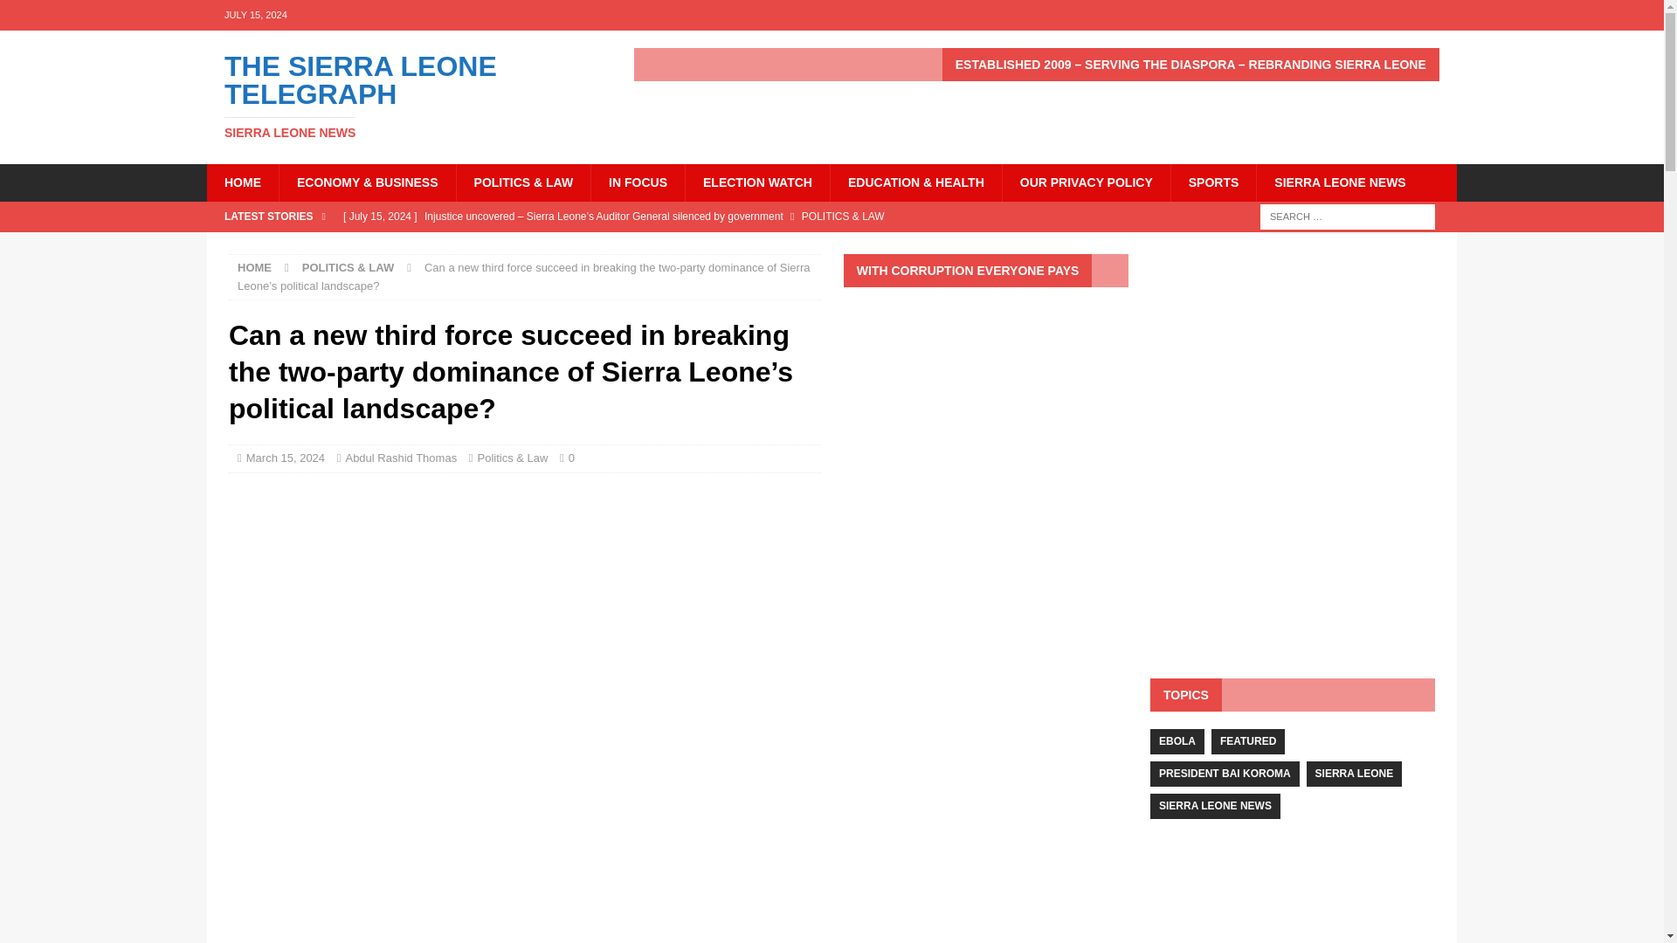 The height and width of the screenshot is (943, 1677). I want to click on Parliament of Sierra Leone 2021, so click(1339, 182).